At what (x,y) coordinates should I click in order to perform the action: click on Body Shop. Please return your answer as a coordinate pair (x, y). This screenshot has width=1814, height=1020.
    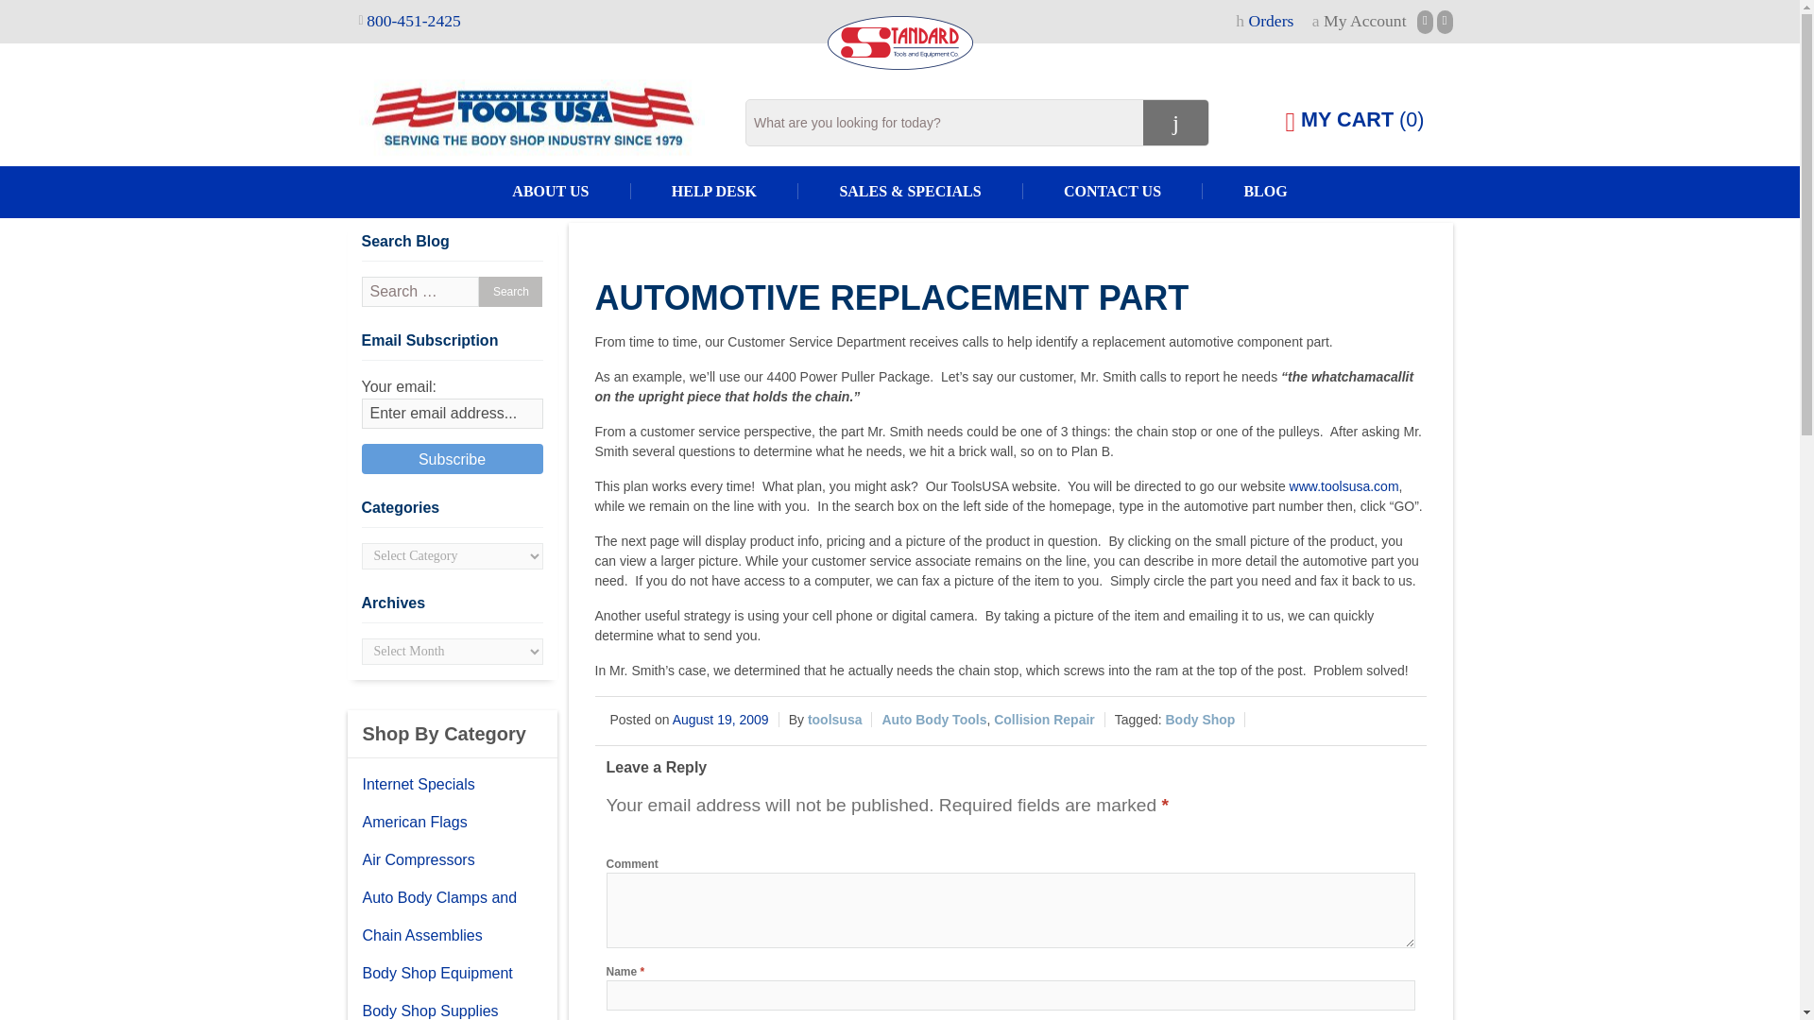
    Looking at the image, I should click on (1200, 720).